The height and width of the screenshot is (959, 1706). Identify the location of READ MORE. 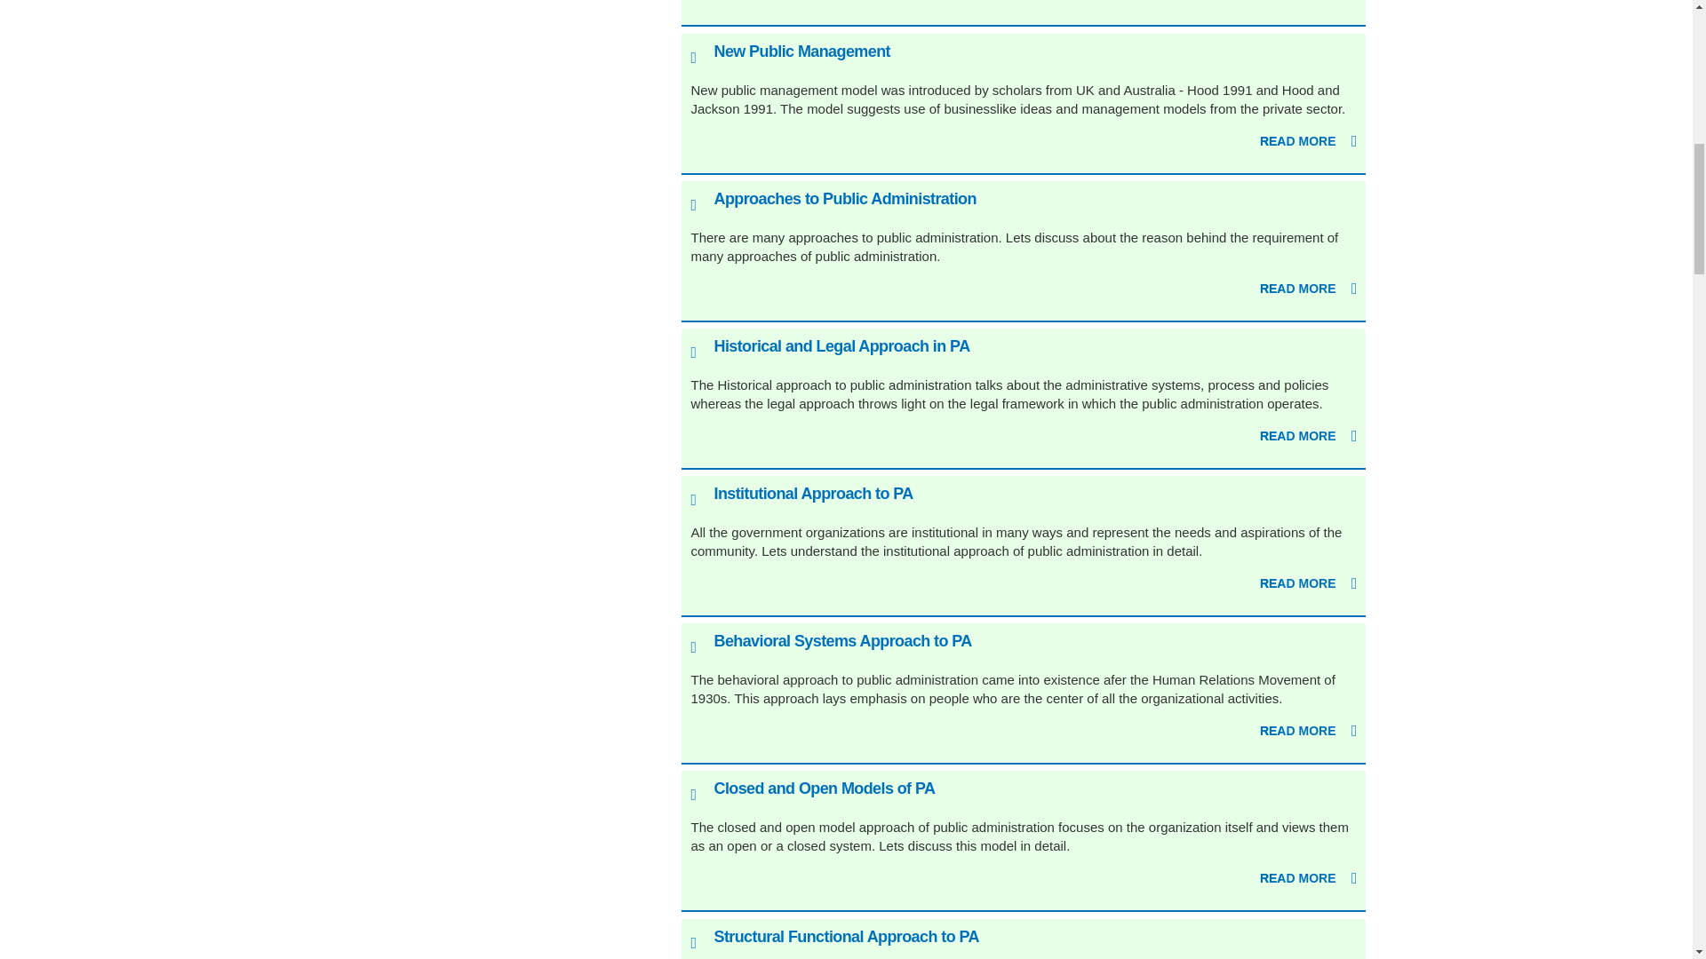
(1309, 2).